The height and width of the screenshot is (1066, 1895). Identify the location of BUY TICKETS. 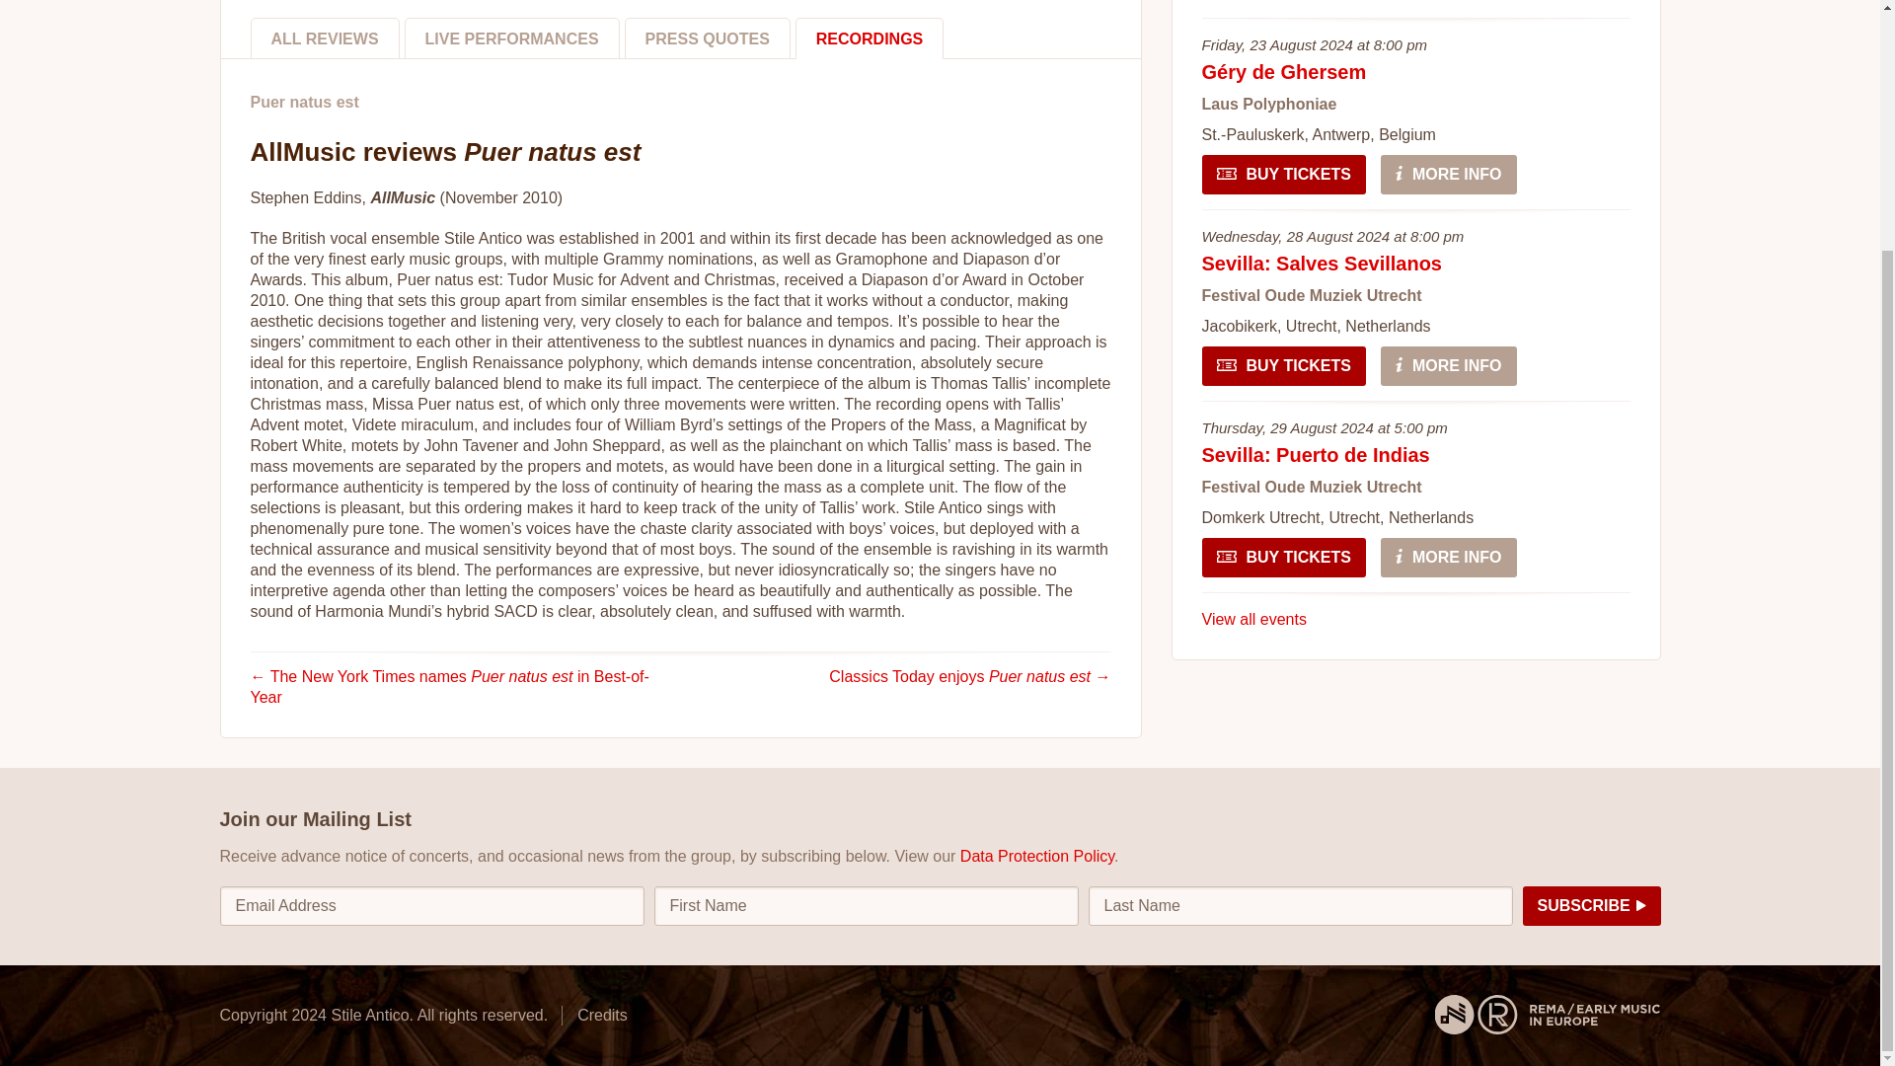
(1283, 174).